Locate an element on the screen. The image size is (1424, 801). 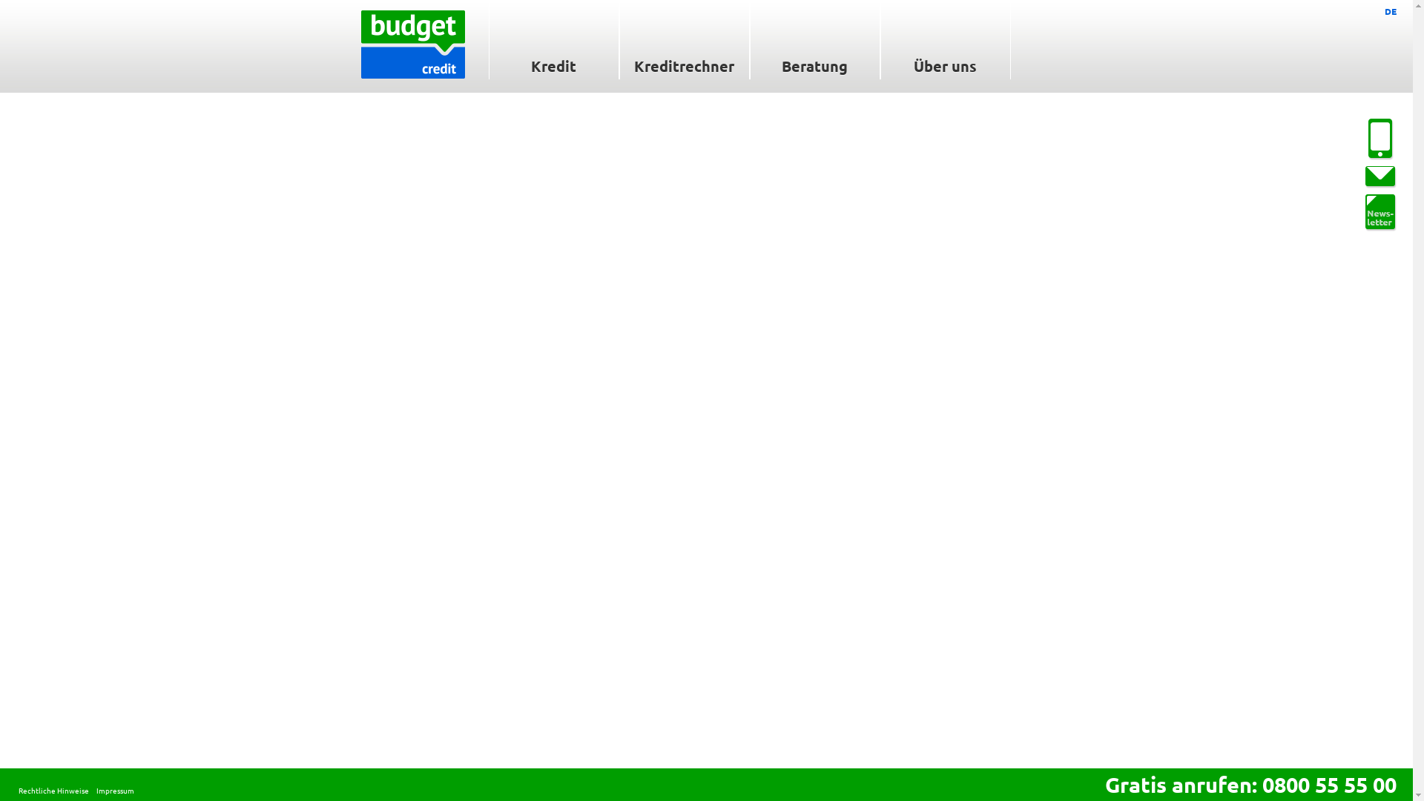
Beratung is located at coordinates (814, 40).